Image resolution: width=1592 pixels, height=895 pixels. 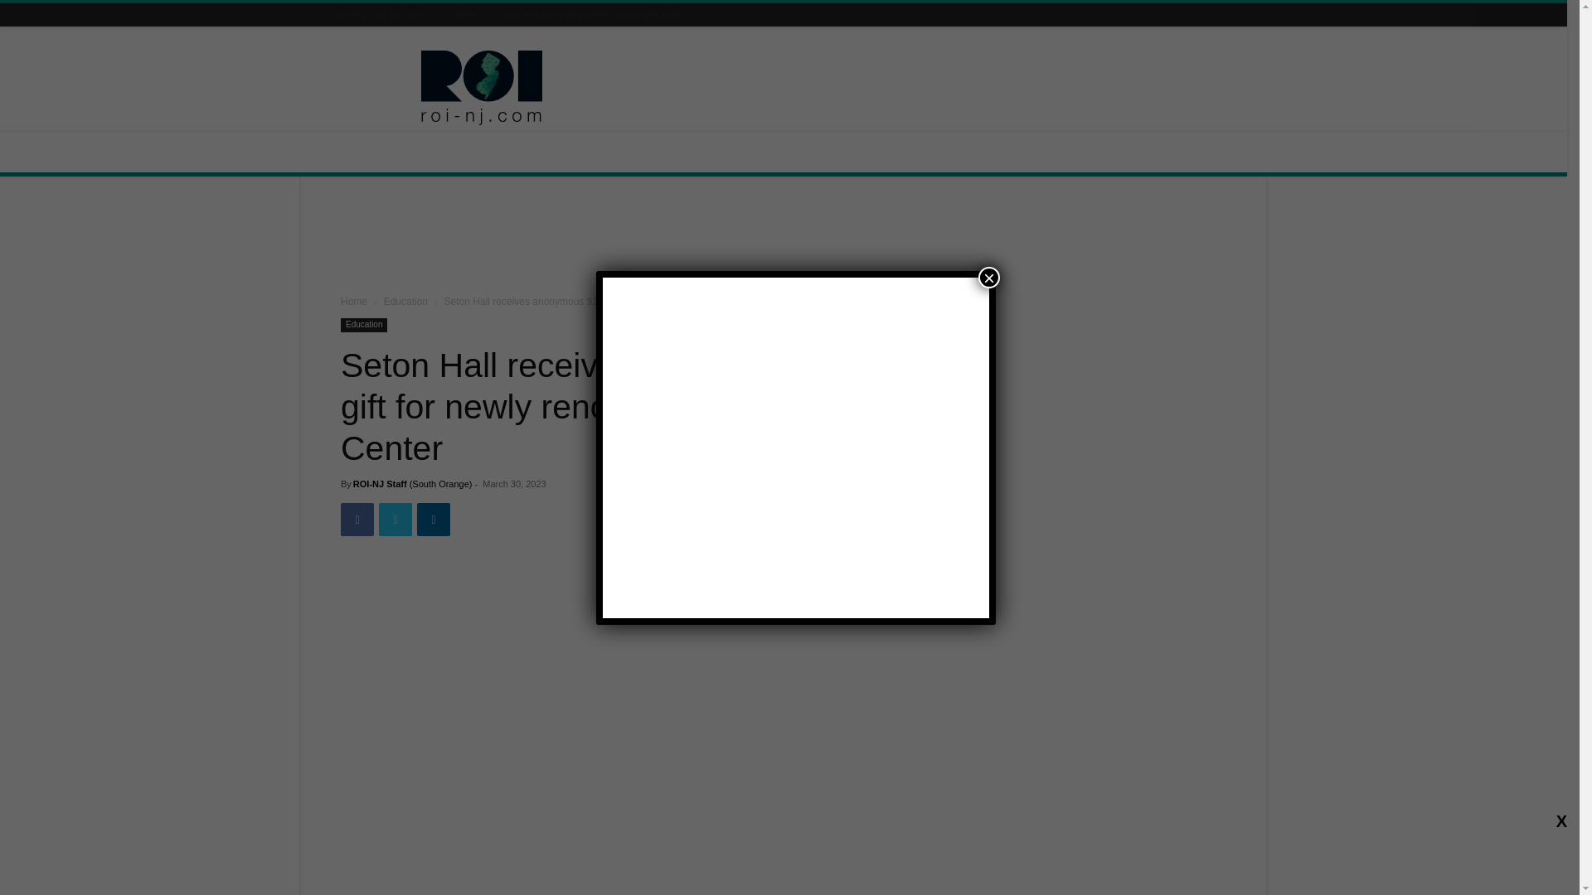 What do you see at coordinates (357, 519) in the screenshot?
I see `Facebook` at bounding box center [357, 519].